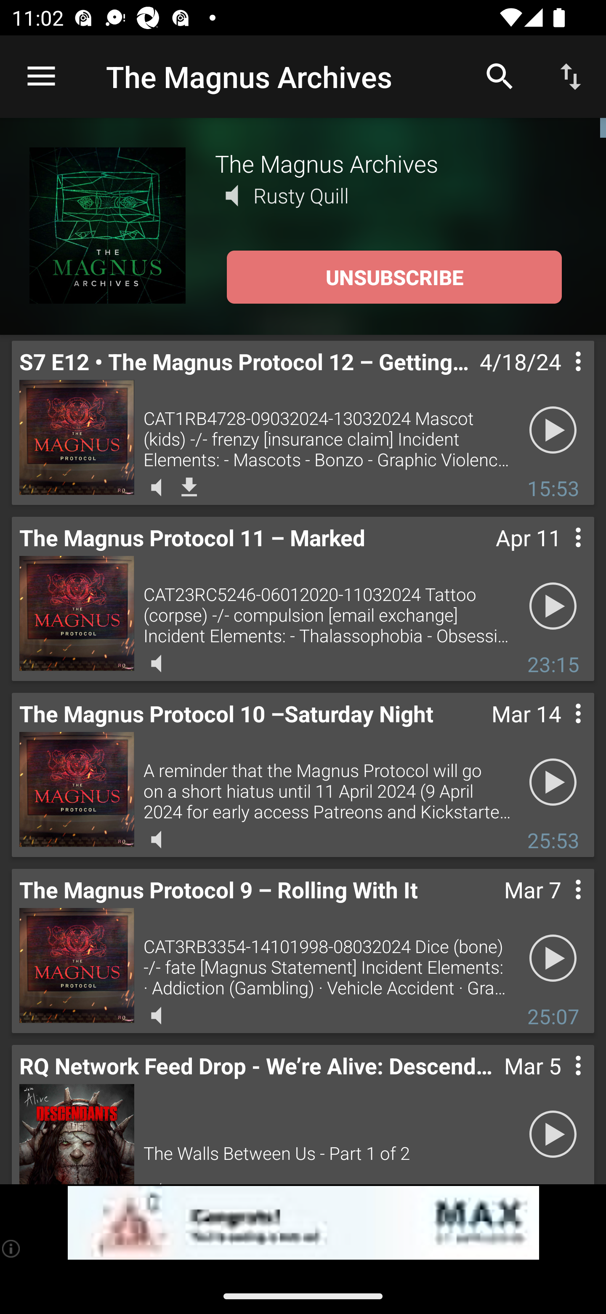 Image resolution: width=606 pixels, height=1314 pixels. What do you see at coordinates (553, 959) in the screenshot?
I see `Play` at bounding box center [553, 959].